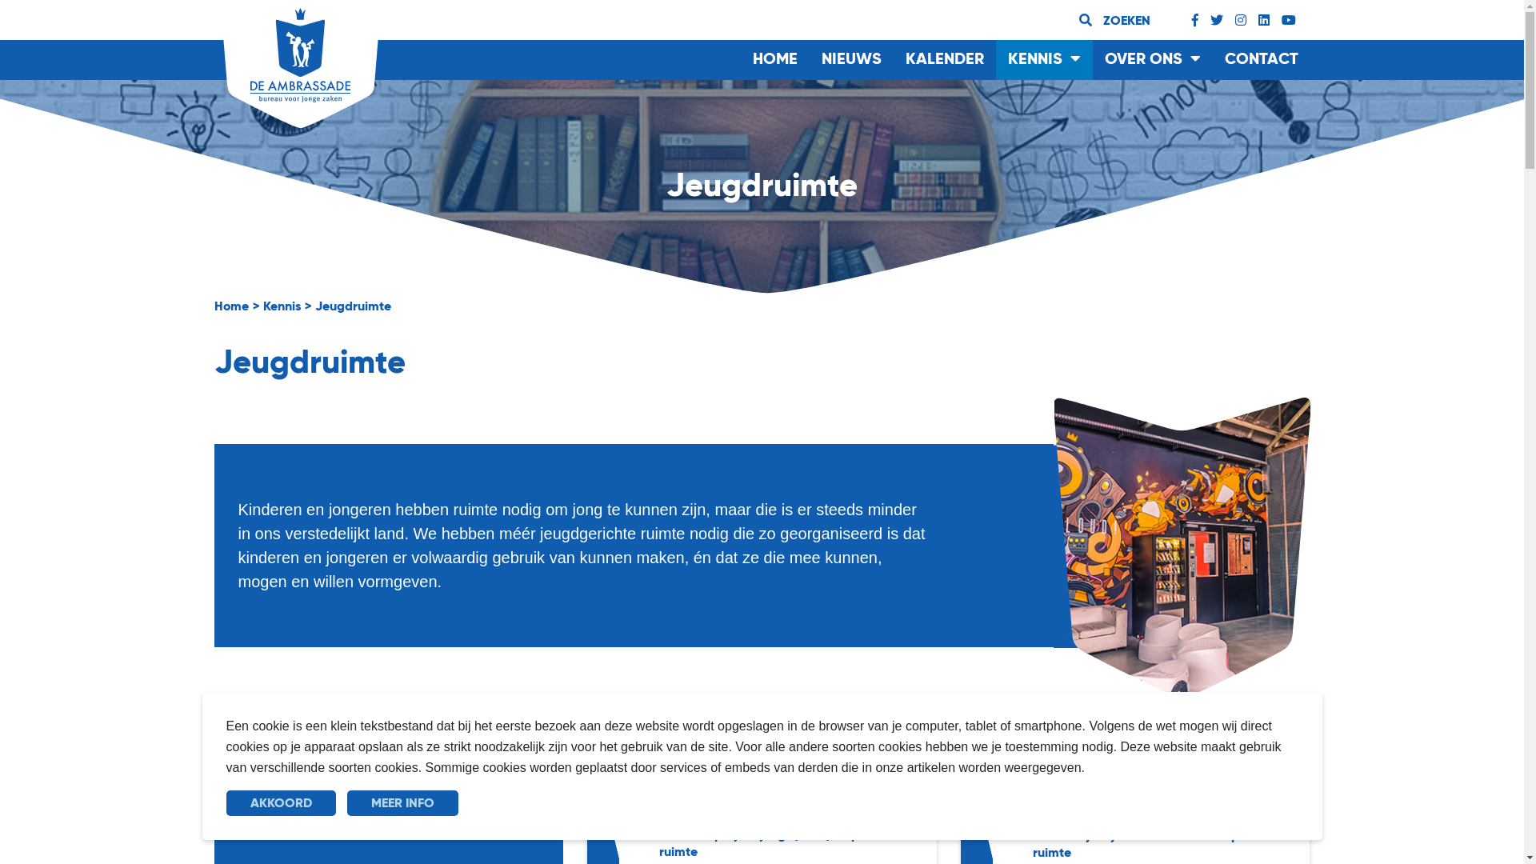  I want to click on Kennis, so click(282, 307).